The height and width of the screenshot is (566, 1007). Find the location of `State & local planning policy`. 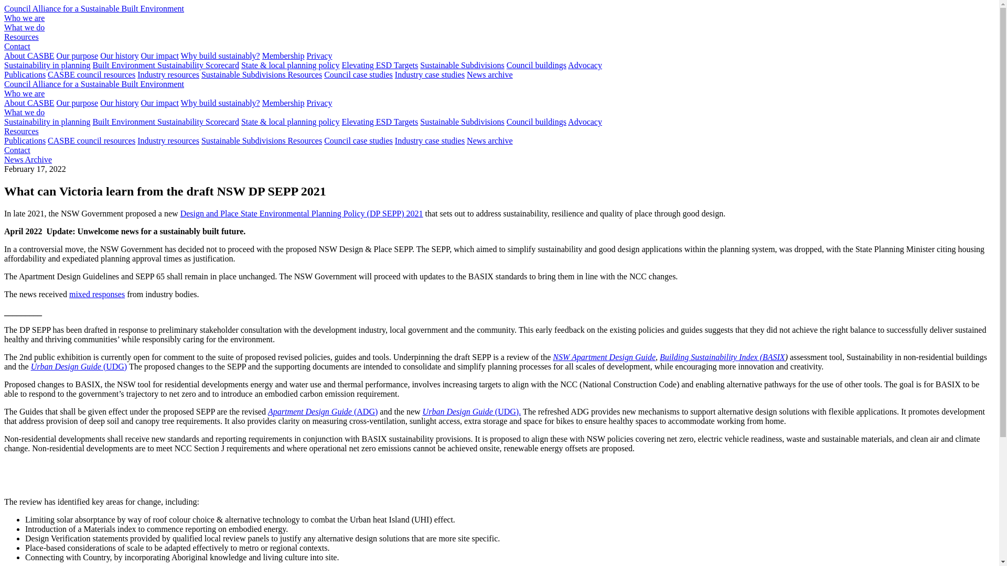

State & local planning policy is located at coordinates (291, 65).